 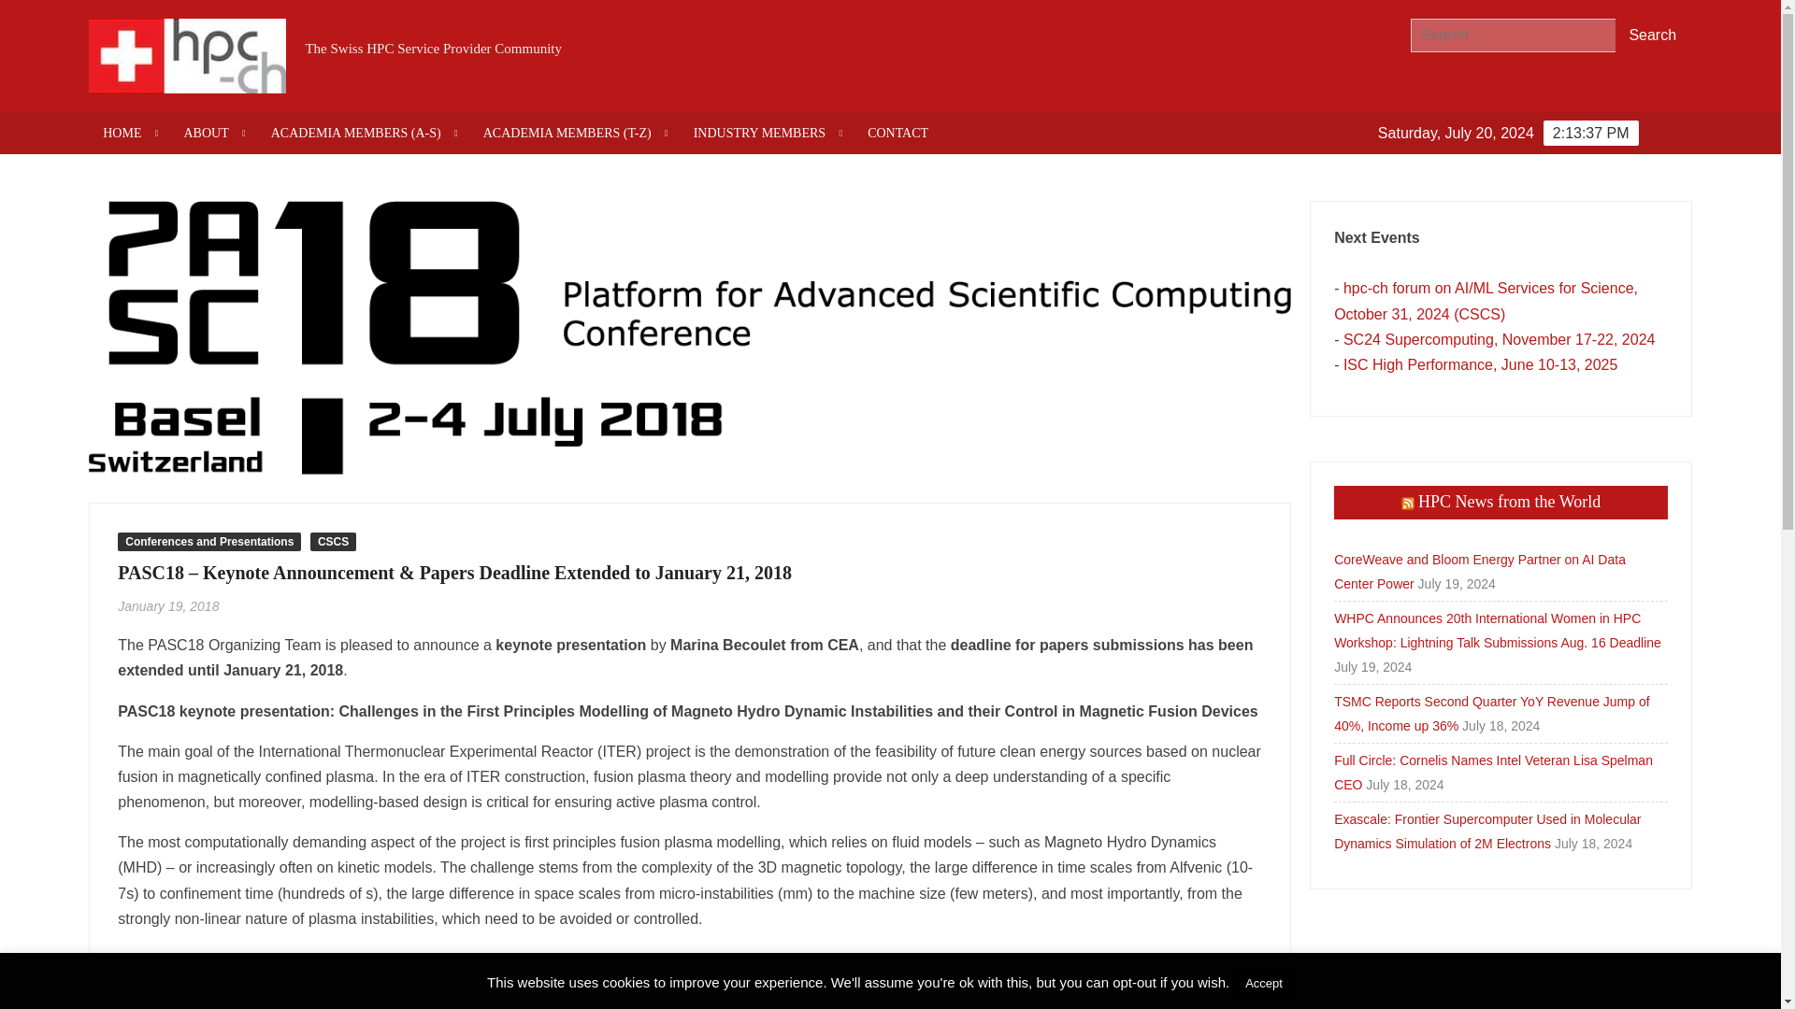 I want to click on Search, so click(x=1653, y=36).